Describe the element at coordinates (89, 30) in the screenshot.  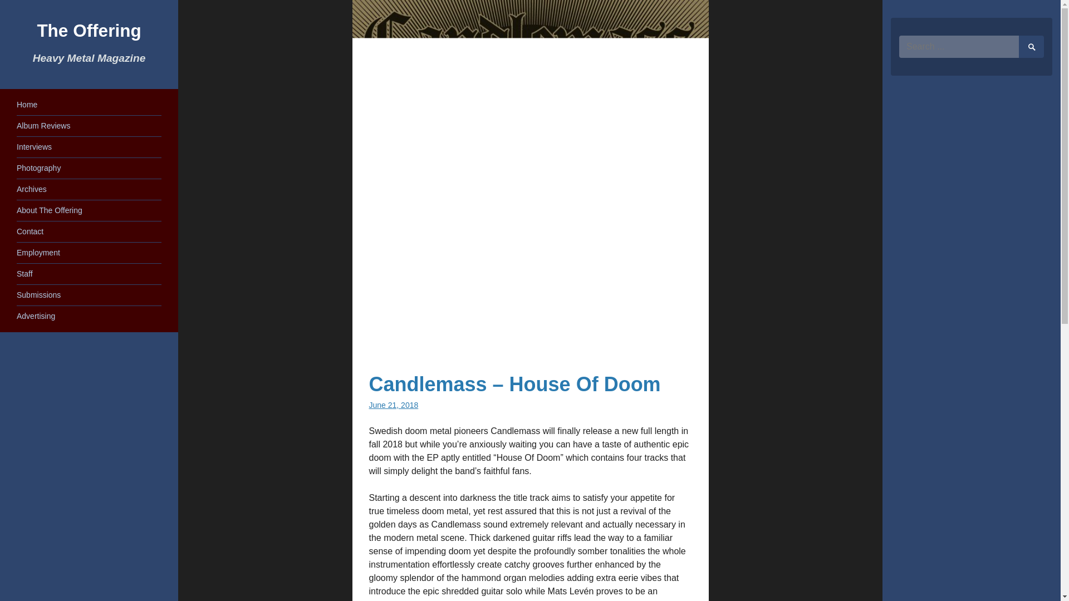
I see `The Offering` at that location.